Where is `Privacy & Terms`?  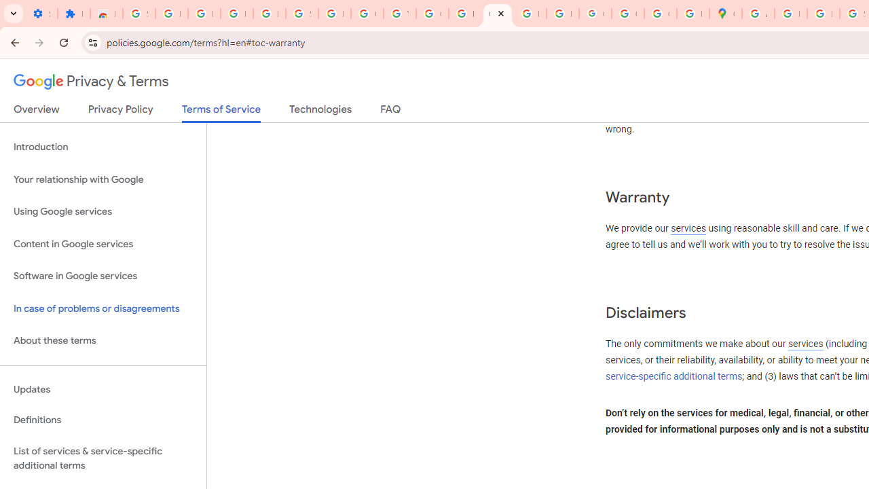 Privacy & Terms is located at coordinates (91, 81).